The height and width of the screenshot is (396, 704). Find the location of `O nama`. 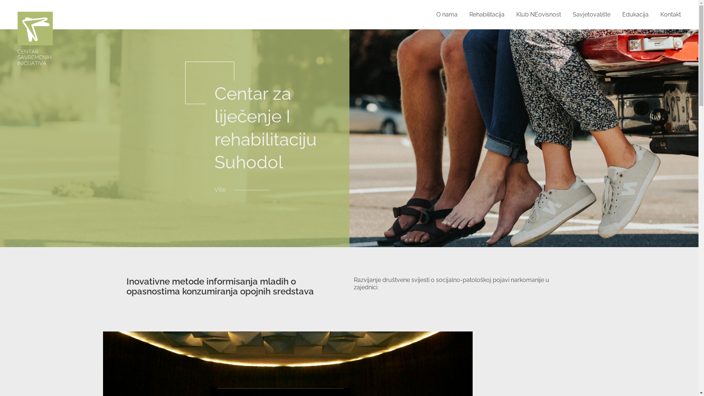

O nama is located at coordinates (447, 15).